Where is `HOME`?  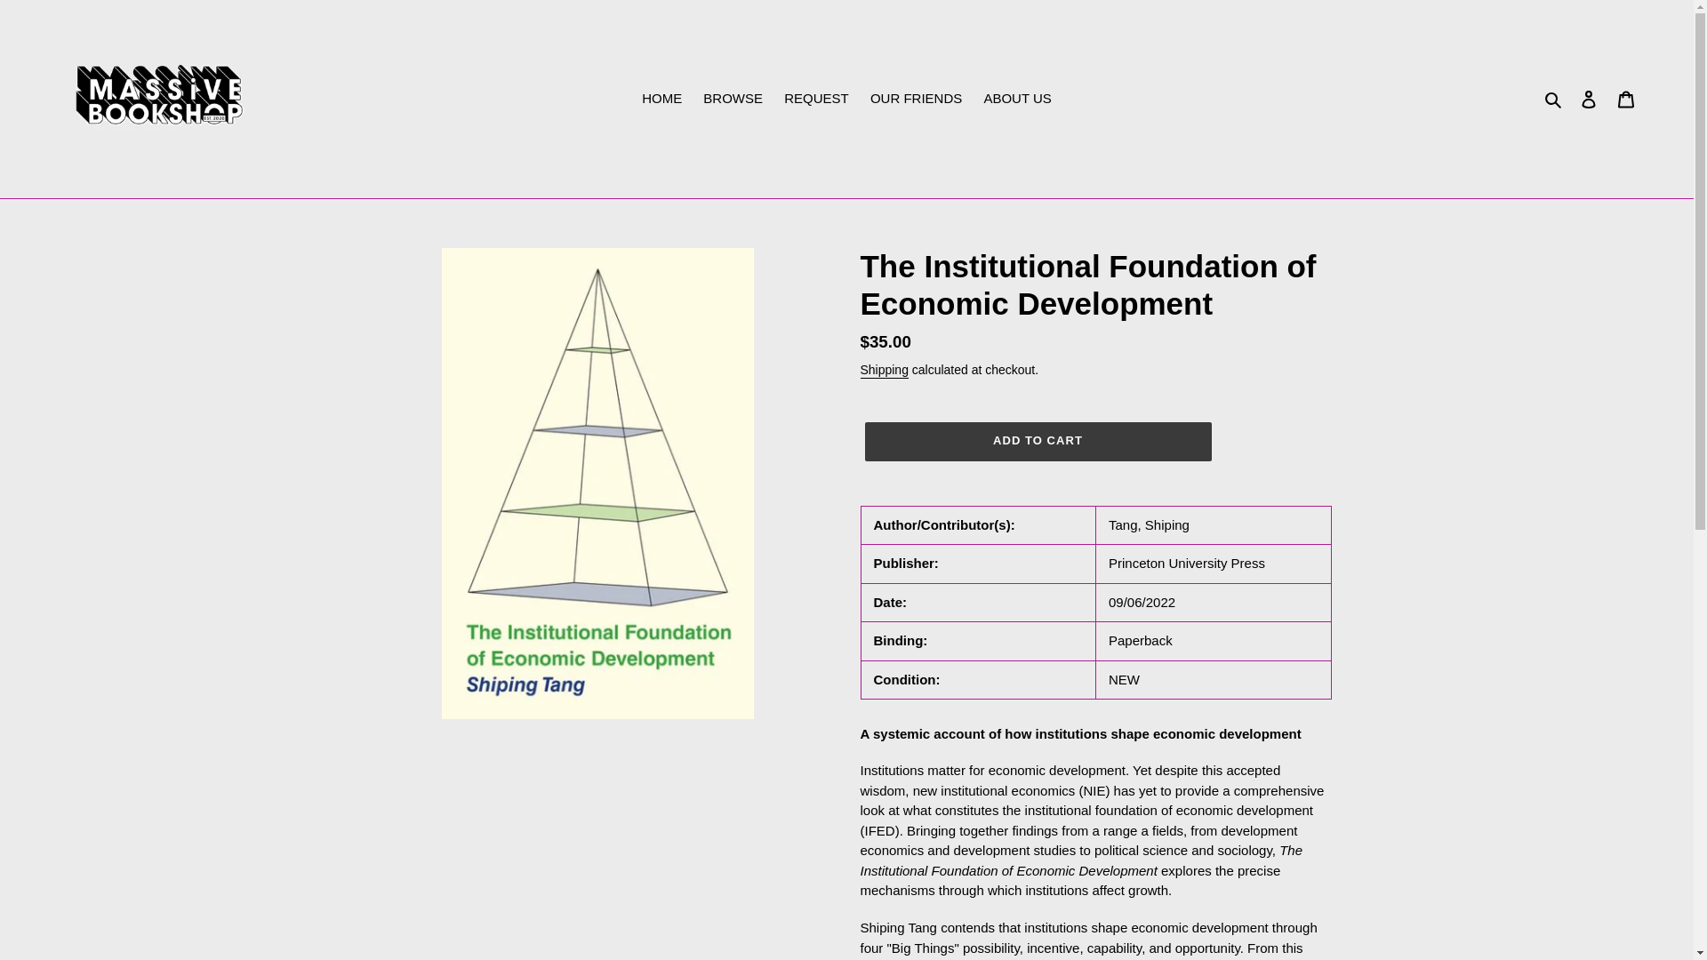 HOME is located at coordinates (661, 100).